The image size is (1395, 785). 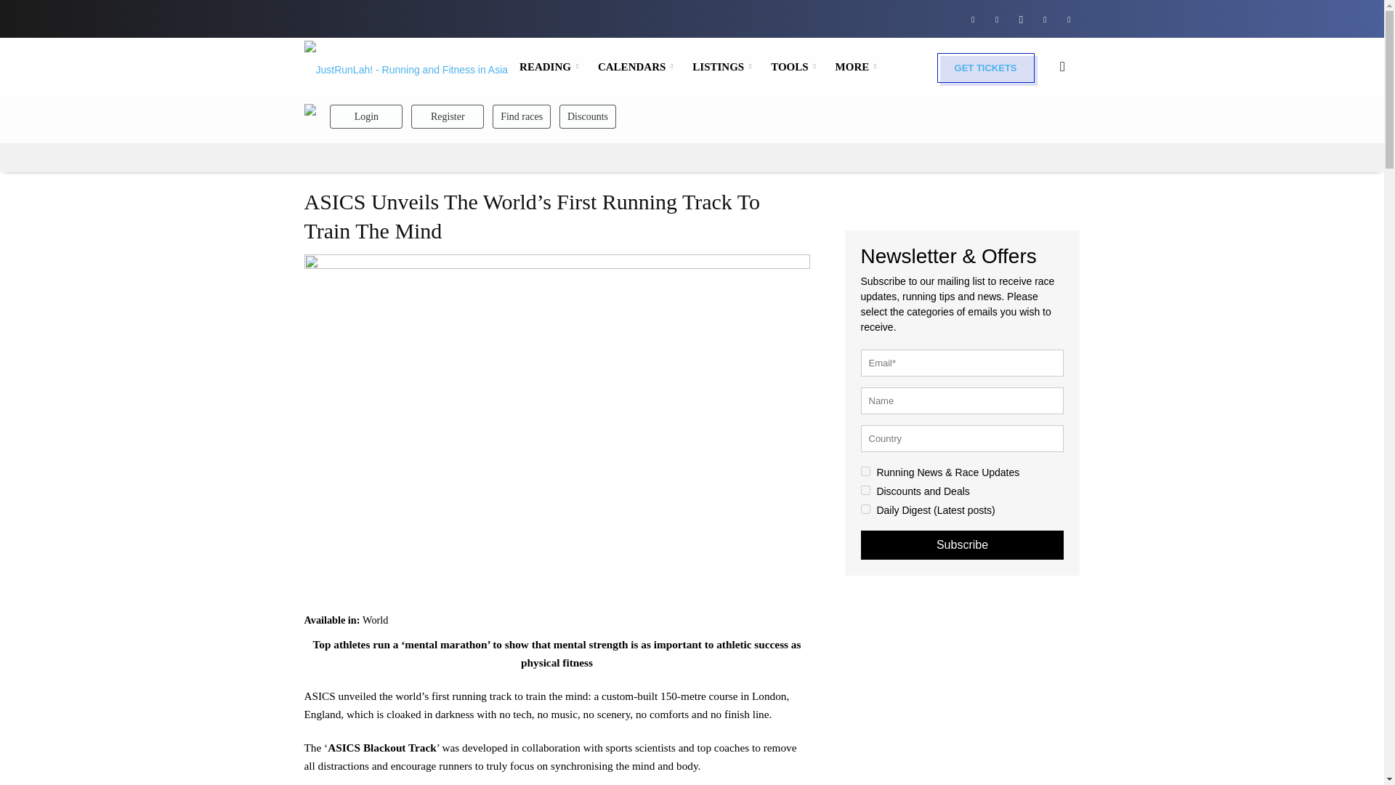 I want to click on Flickr, so click(x=997, y=18).